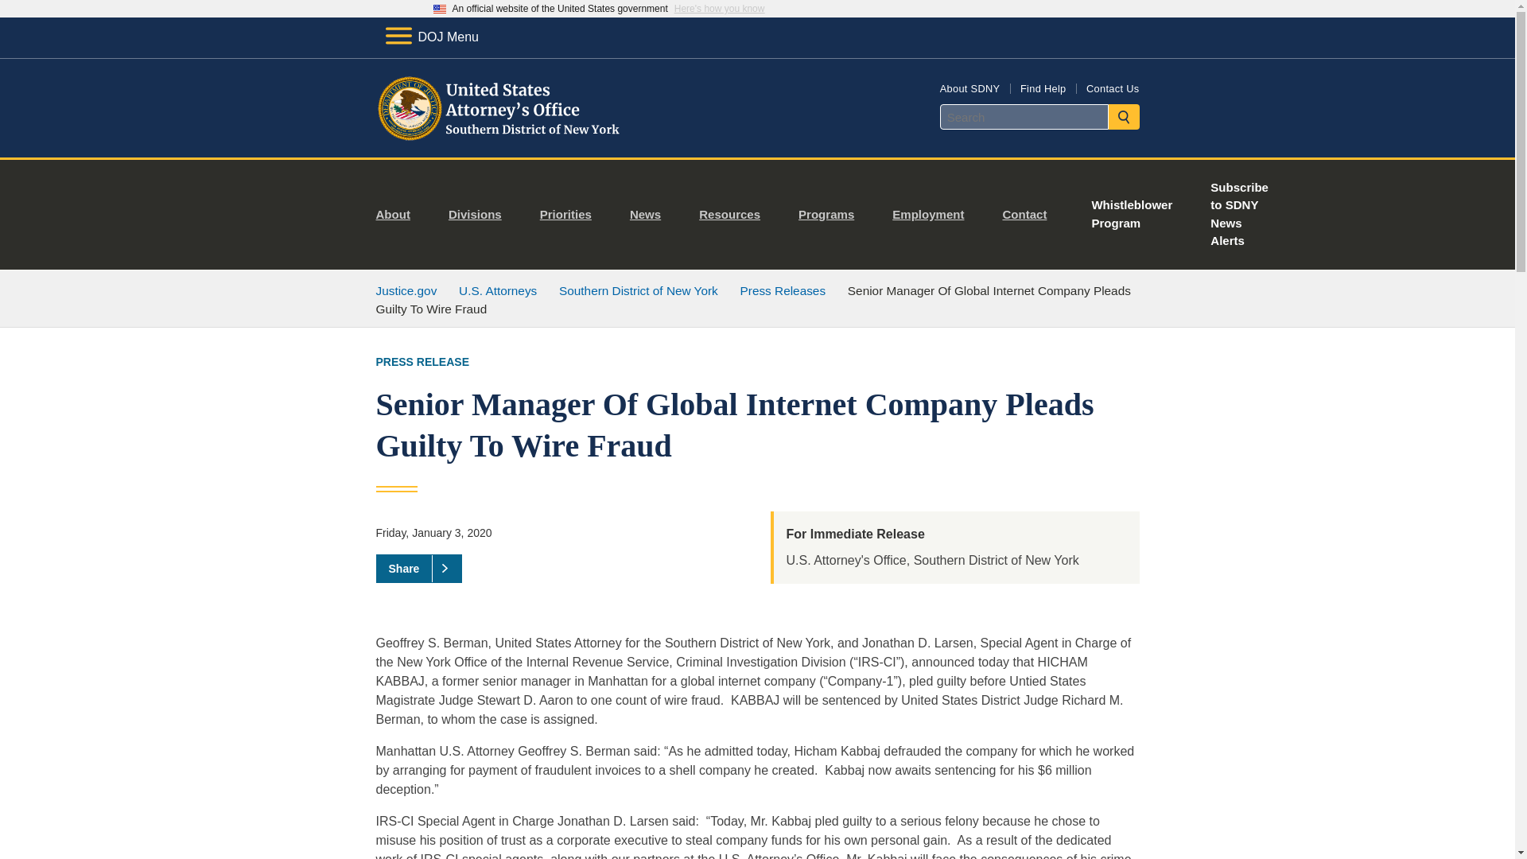 This screenshot has width=1527, height=859. What do you see at coordinates (736, 215) in the screenshot?
I see `Resources` at bounding box center [736, 215].